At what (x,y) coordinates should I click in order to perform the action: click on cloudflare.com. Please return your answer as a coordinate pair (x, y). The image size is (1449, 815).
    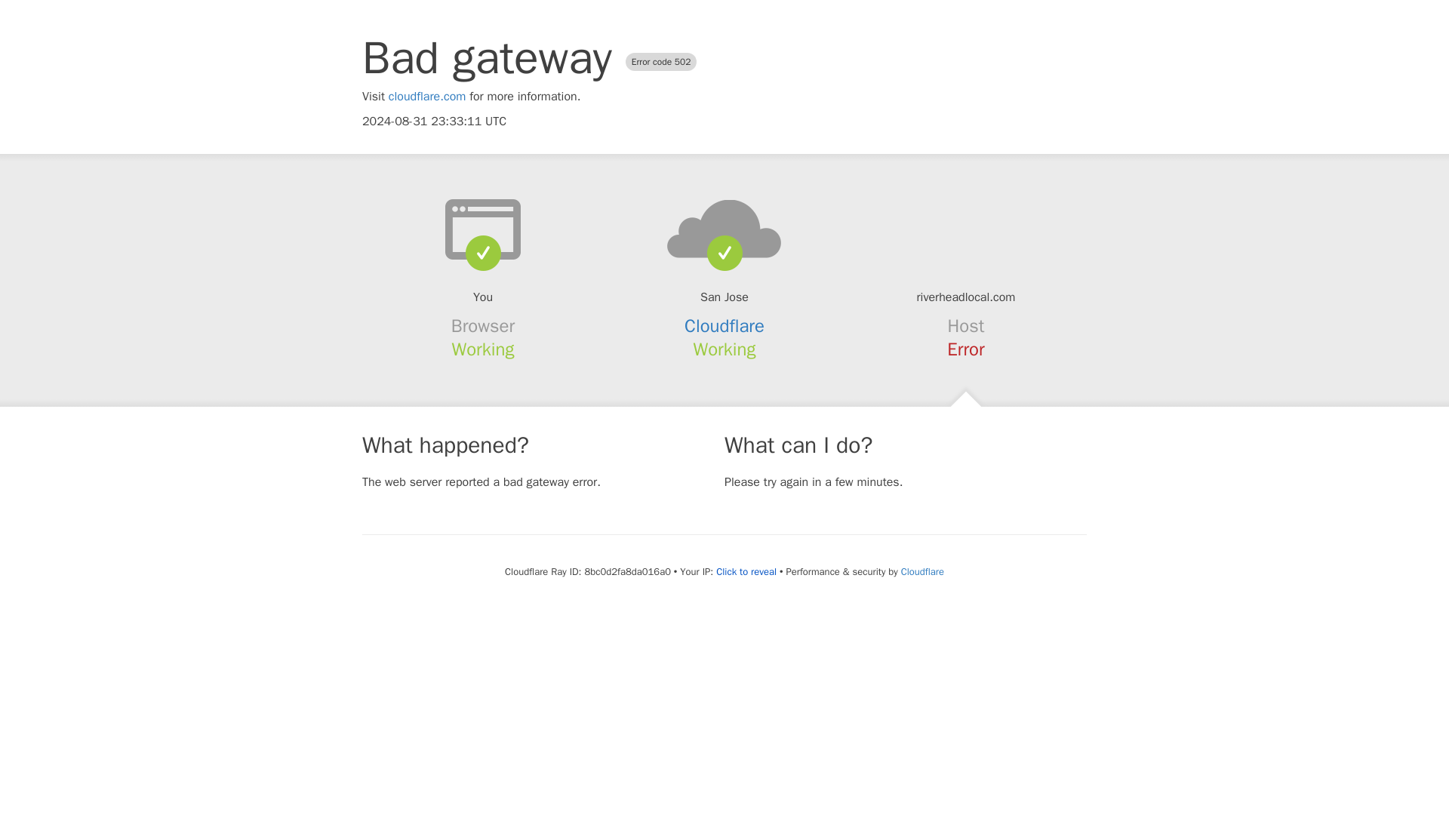
    Looking at the image, I should click on (427, 97).